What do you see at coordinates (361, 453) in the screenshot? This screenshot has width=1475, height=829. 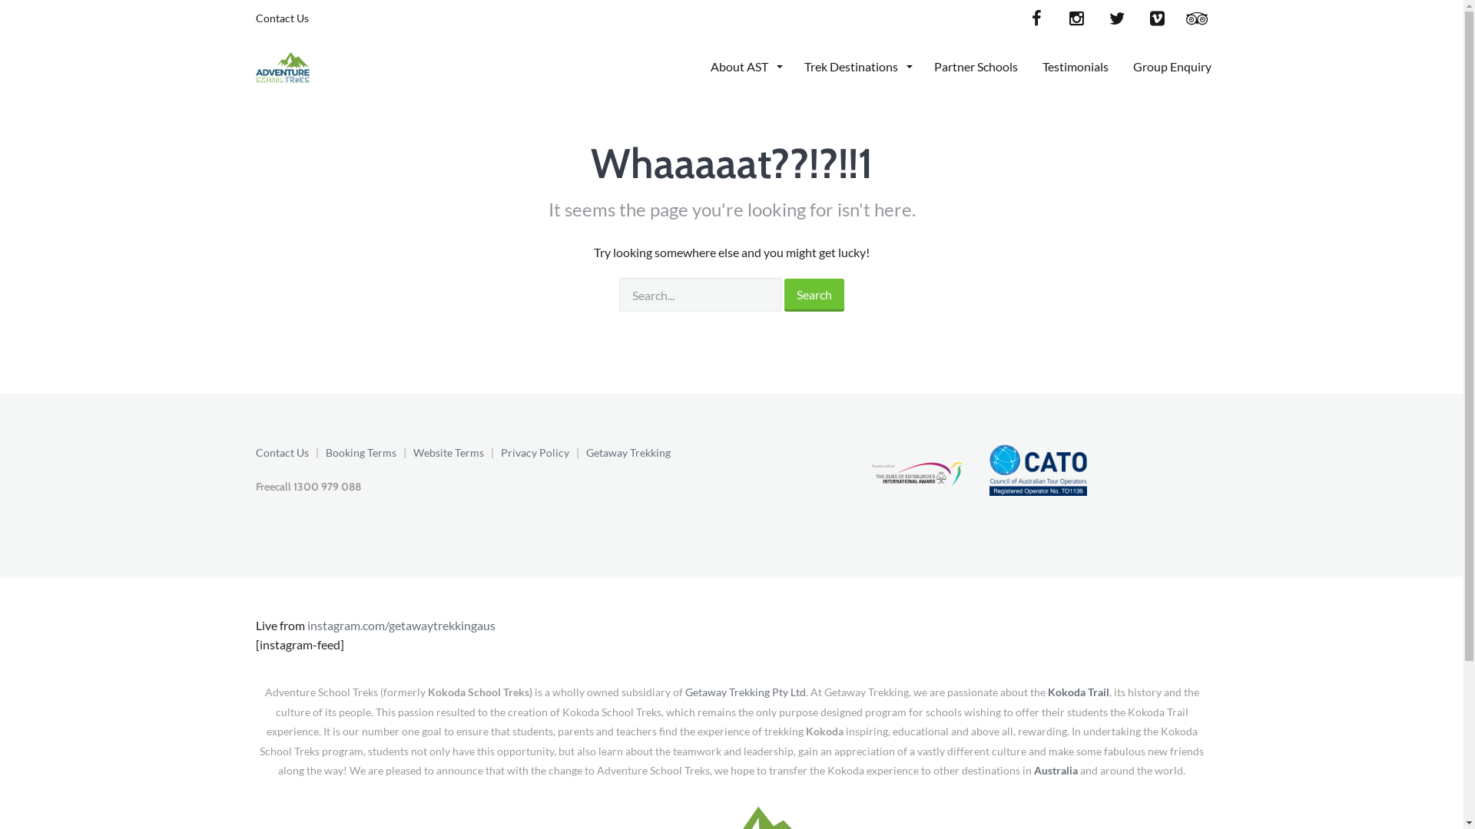 I see `Booking Terms` at bounding box center [361, 453].